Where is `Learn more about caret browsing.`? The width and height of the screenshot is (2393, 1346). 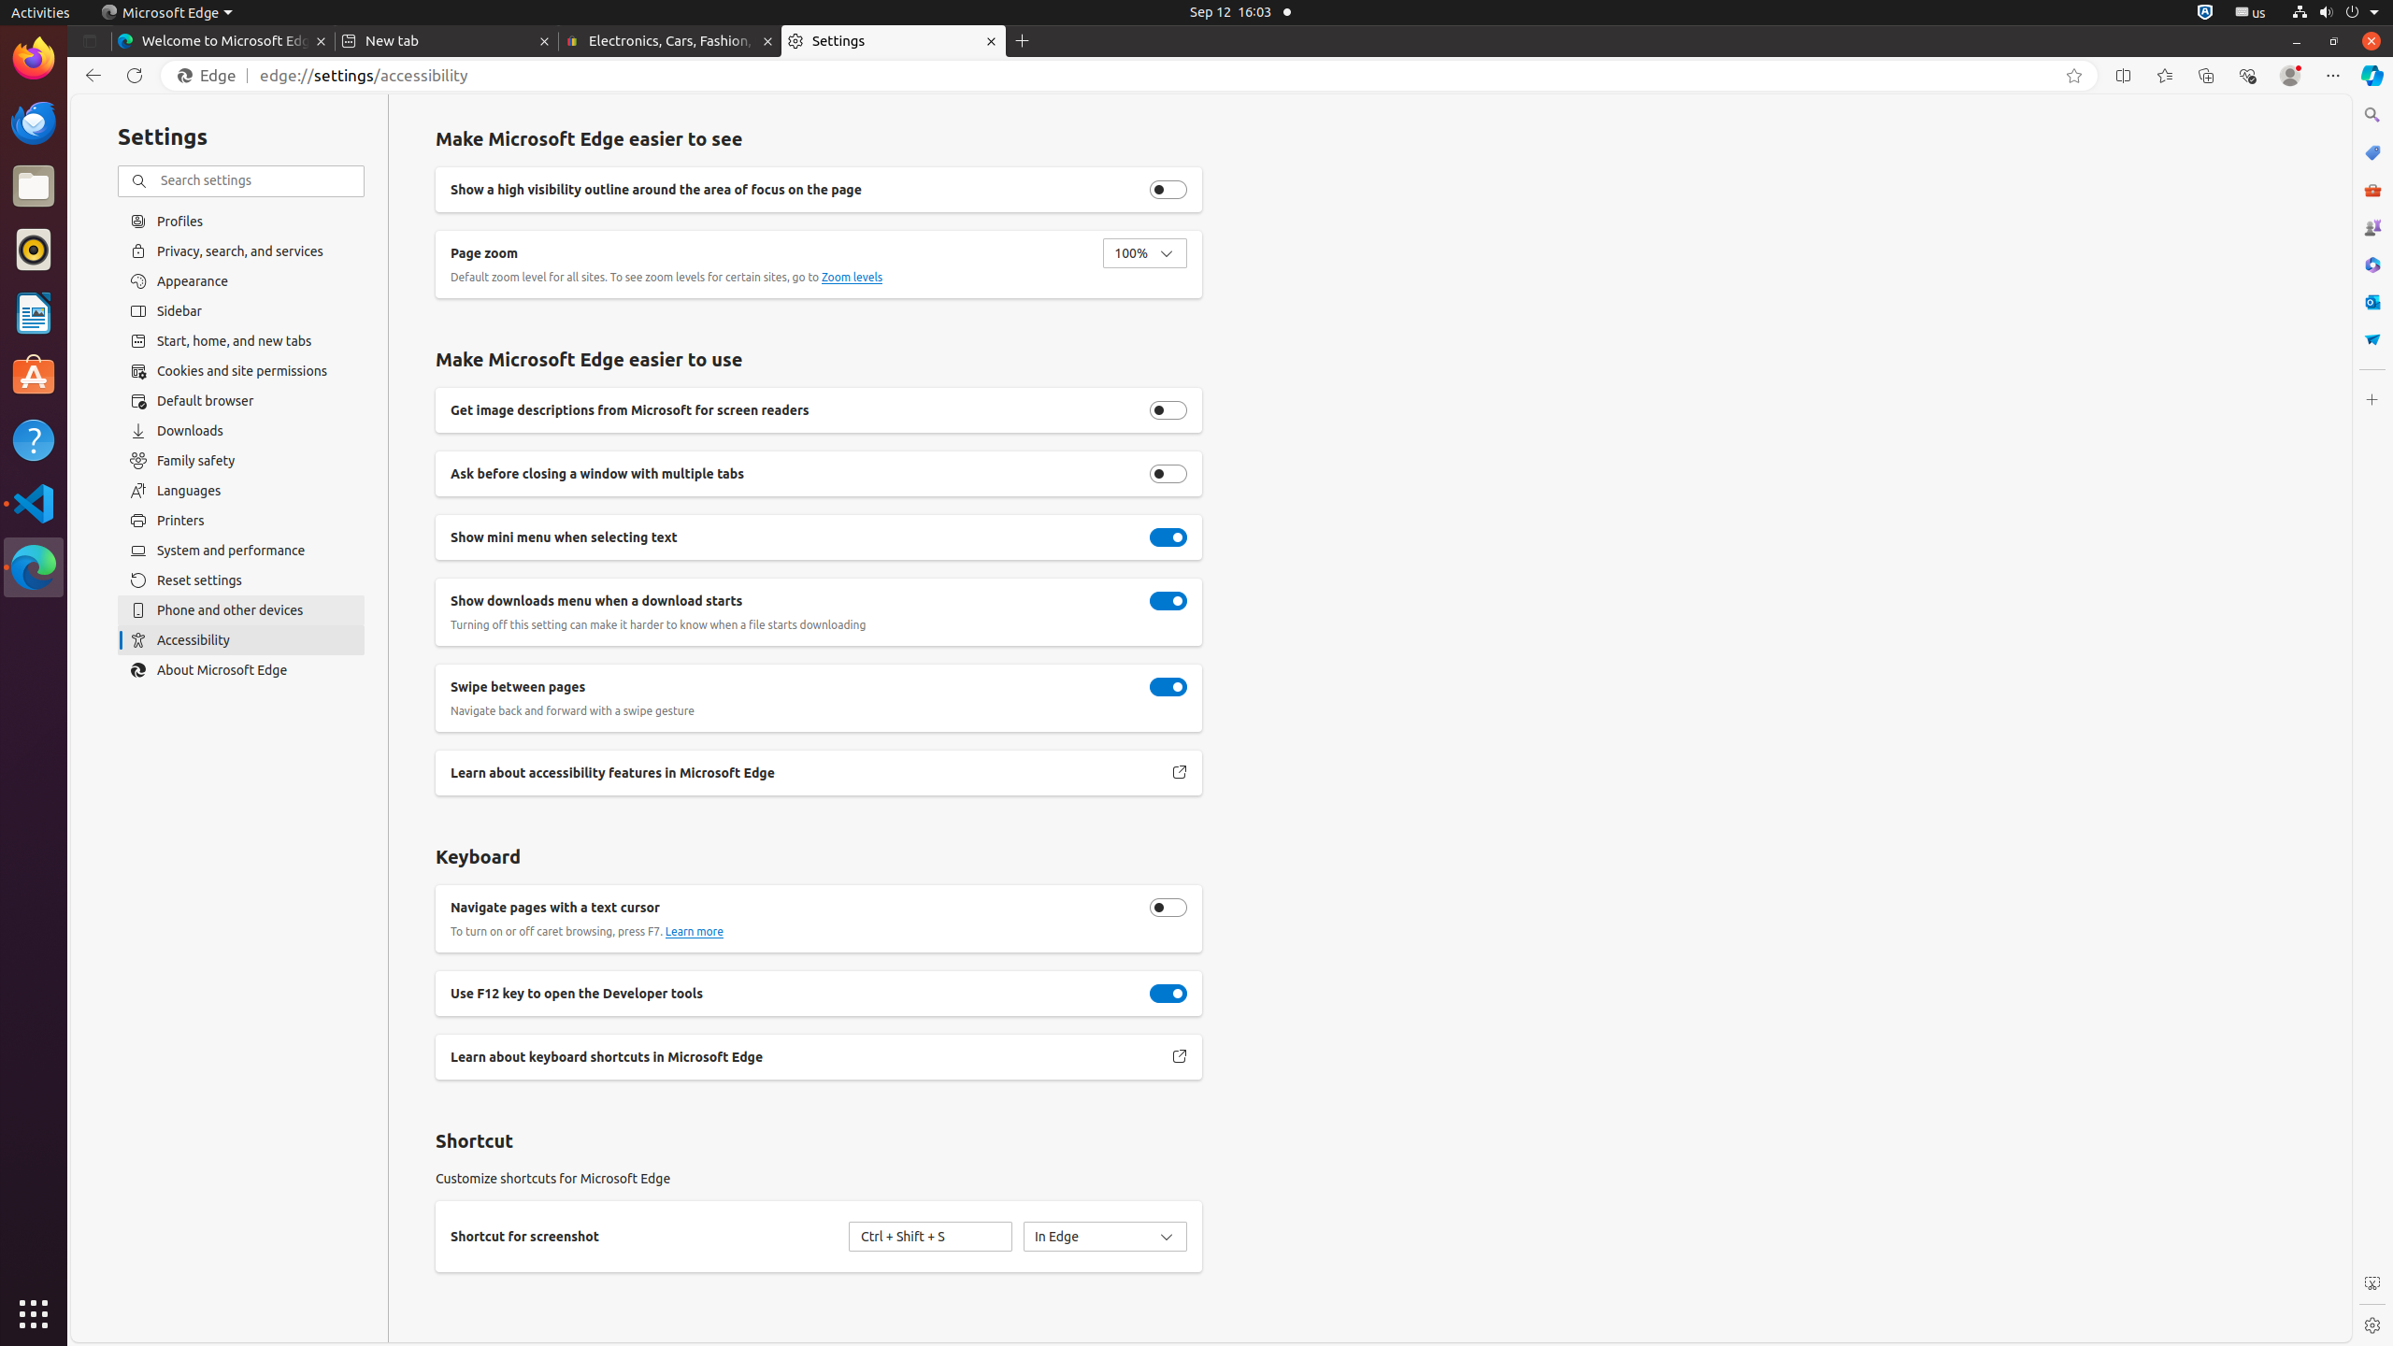
Learn more about caret browsing. is located at coordinates (694, 932).